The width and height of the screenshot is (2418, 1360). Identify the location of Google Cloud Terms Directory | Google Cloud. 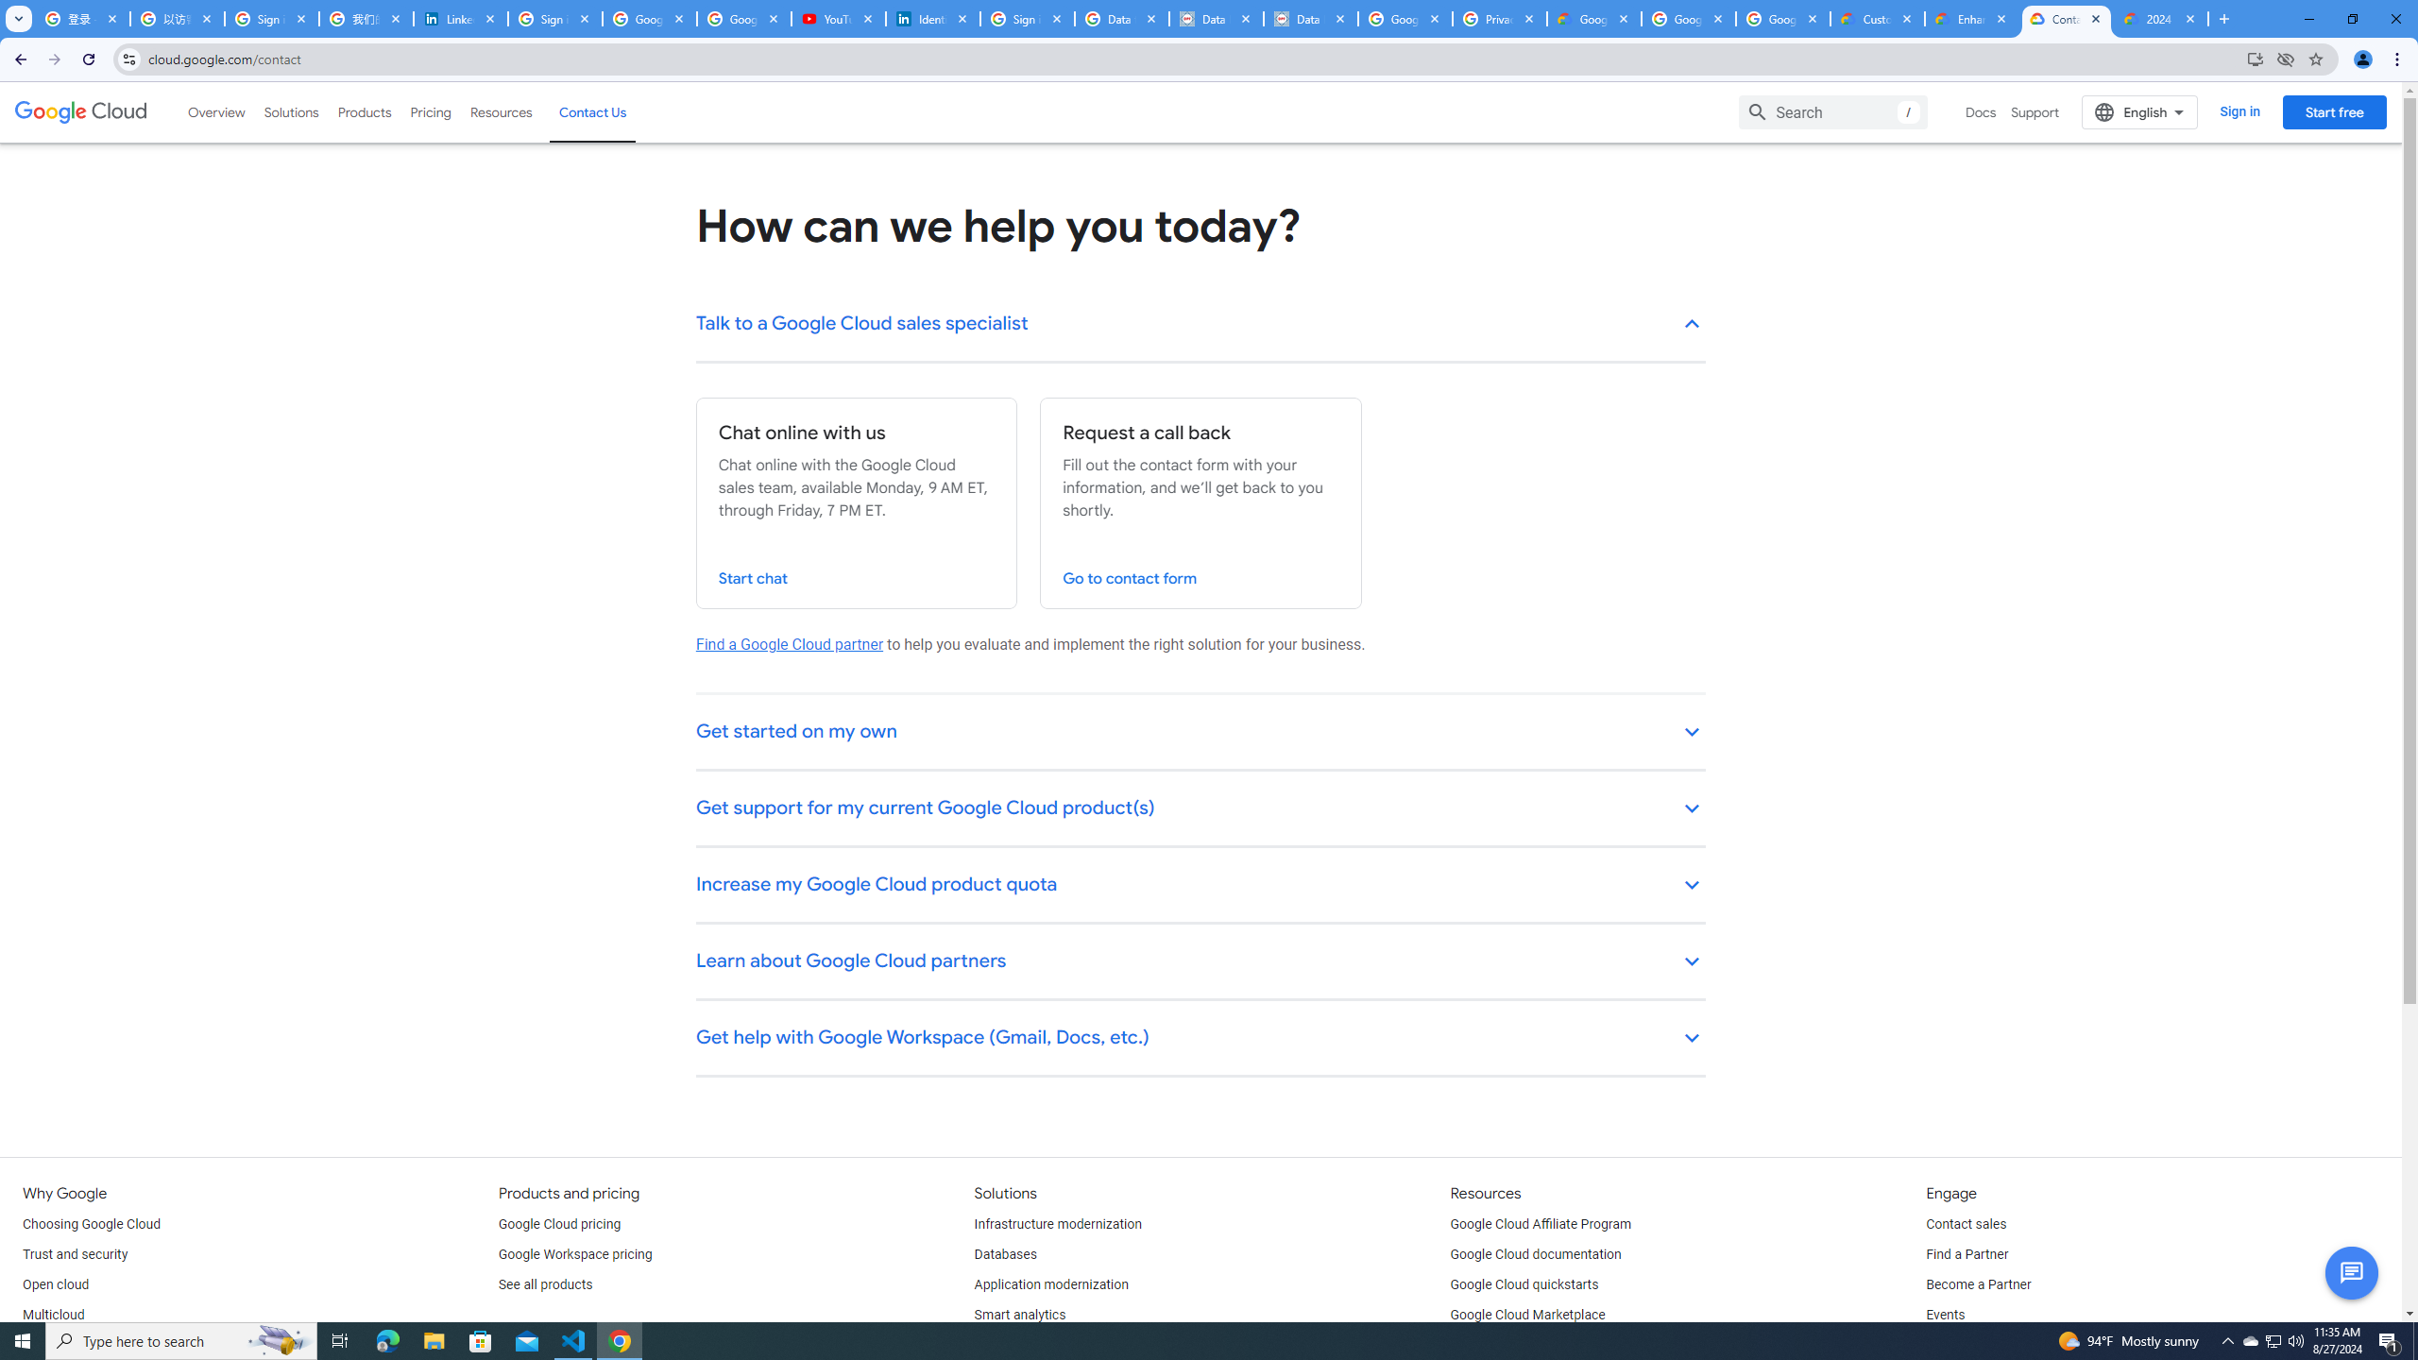
(1592, 19).